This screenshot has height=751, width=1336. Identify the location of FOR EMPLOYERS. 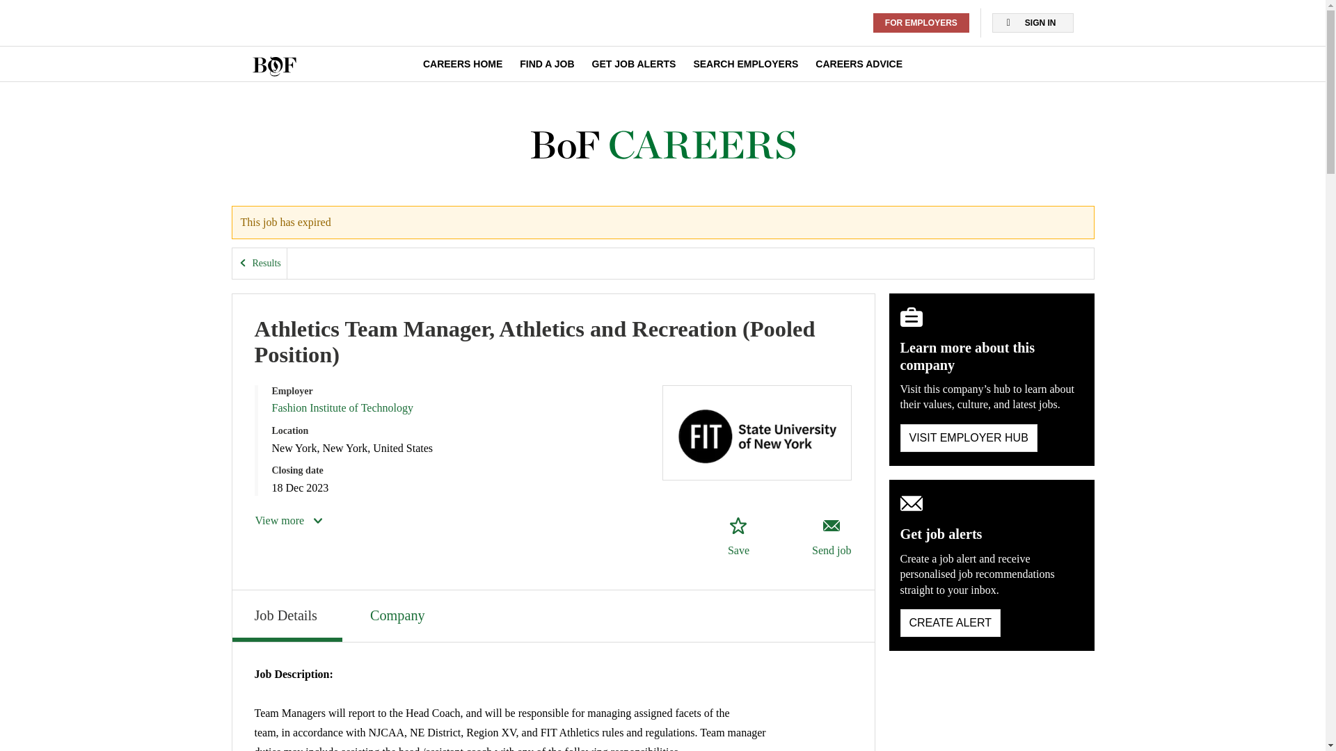
(921, 23).